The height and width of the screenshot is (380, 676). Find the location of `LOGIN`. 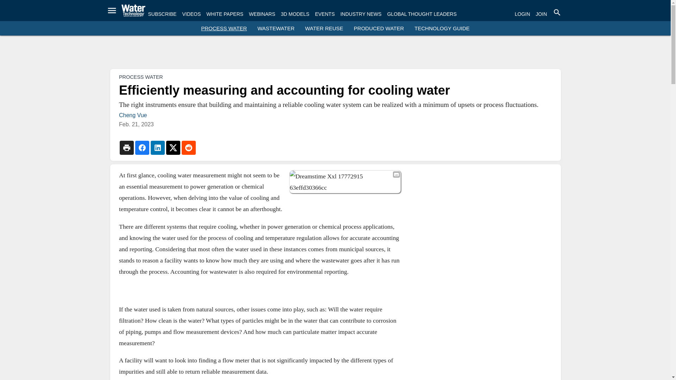

LOGIN is located at coordinates (522, 14).